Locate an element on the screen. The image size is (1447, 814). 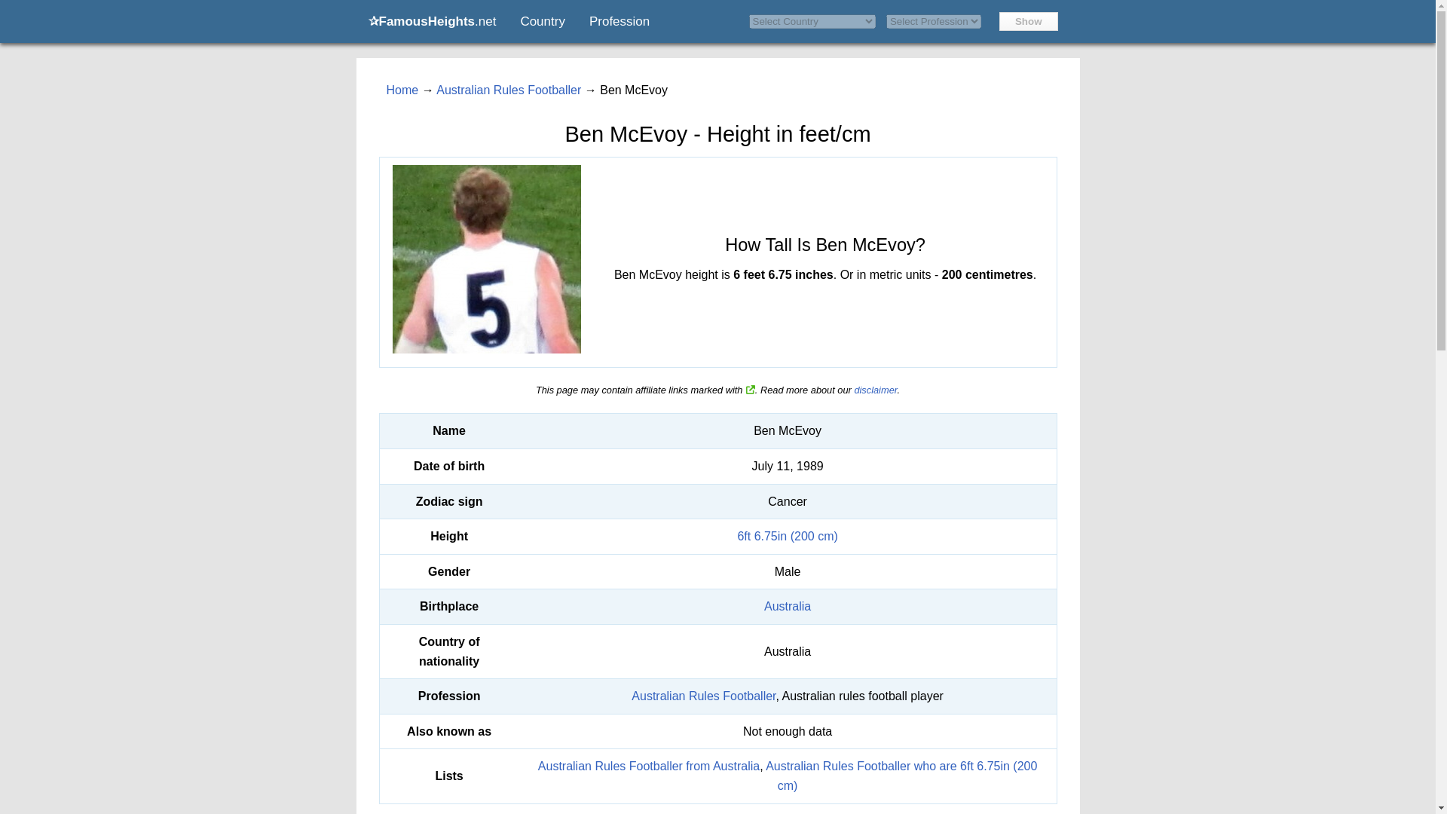
Australian Rules Footballer from Australia is located at coordinates (649, 766).